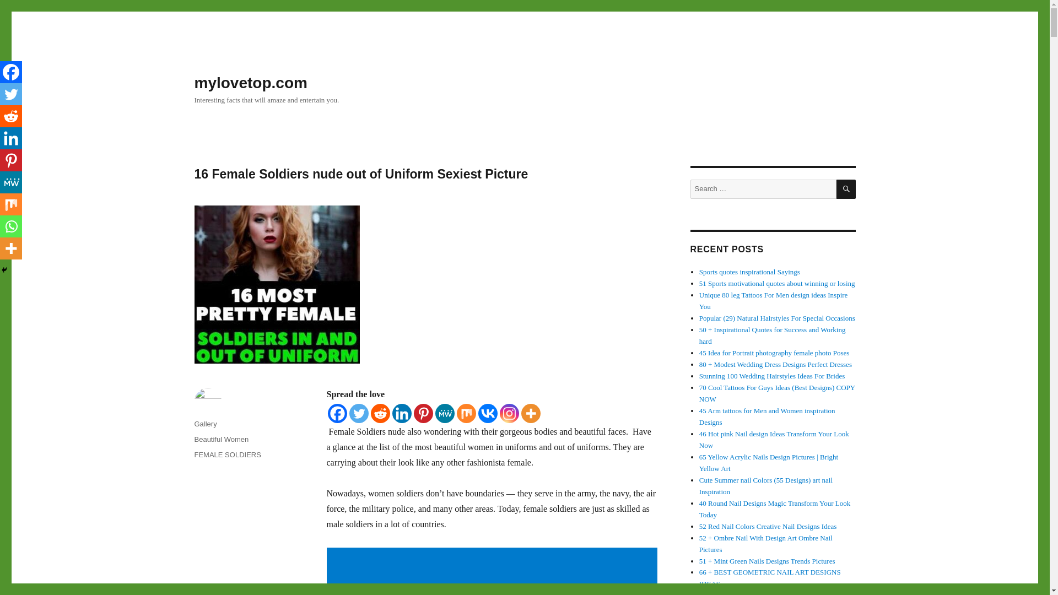 This screenshot has width=1058, height=595. What do you see at coordinates (487, 413) in the screenshot?
I see `Vkontakte` at bounding box center [487, 413].